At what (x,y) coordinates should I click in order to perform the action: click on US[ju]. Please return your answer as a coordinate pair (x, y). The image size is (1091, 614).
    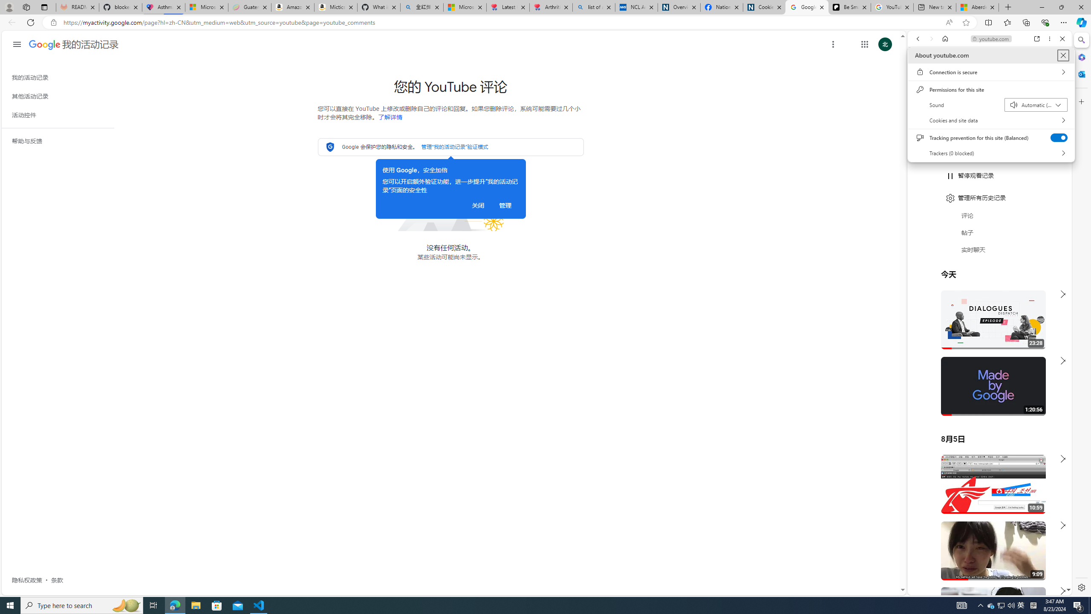
    Looking at the image, I should click on (936, 588).